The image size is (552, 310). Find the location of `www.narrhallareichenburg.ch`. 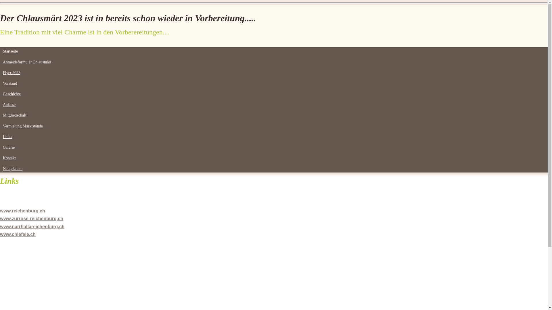

www.narrhallareichenburg.ch is located at coordinates (32, 227).